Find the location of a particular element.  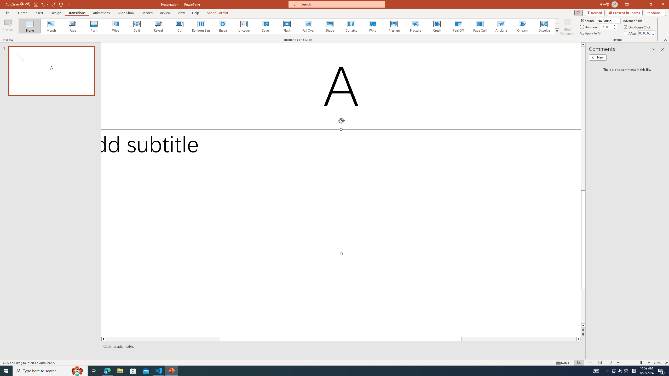

Wind is located at coordinates (372, 26).